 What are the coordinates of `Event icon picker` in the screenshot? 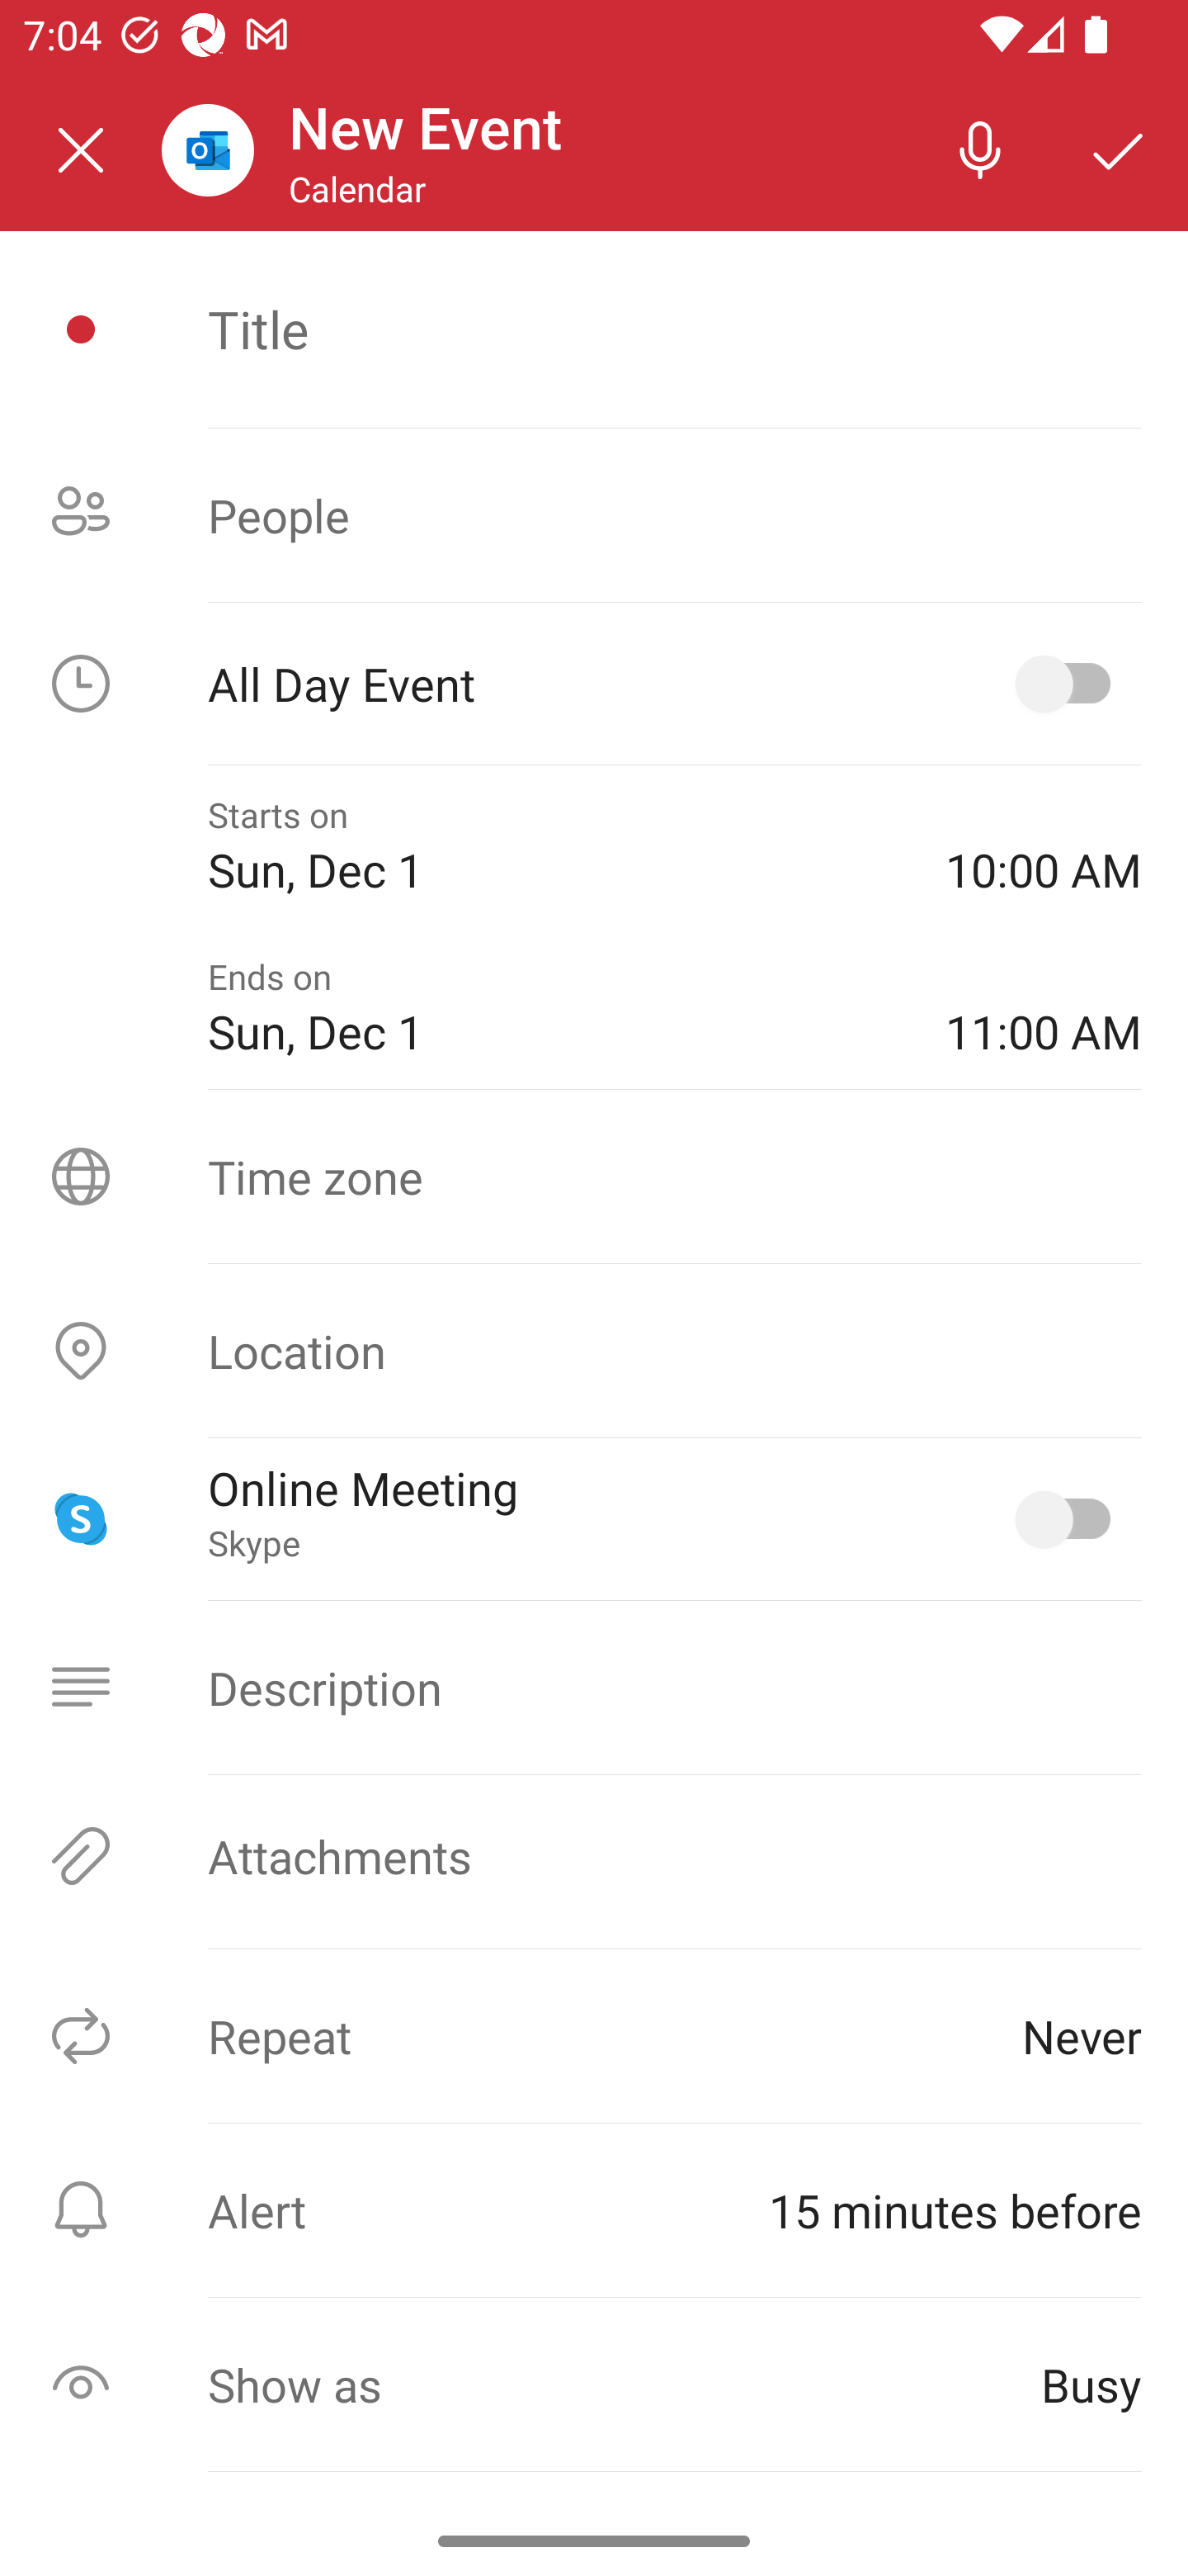 It's located at (81, 329).